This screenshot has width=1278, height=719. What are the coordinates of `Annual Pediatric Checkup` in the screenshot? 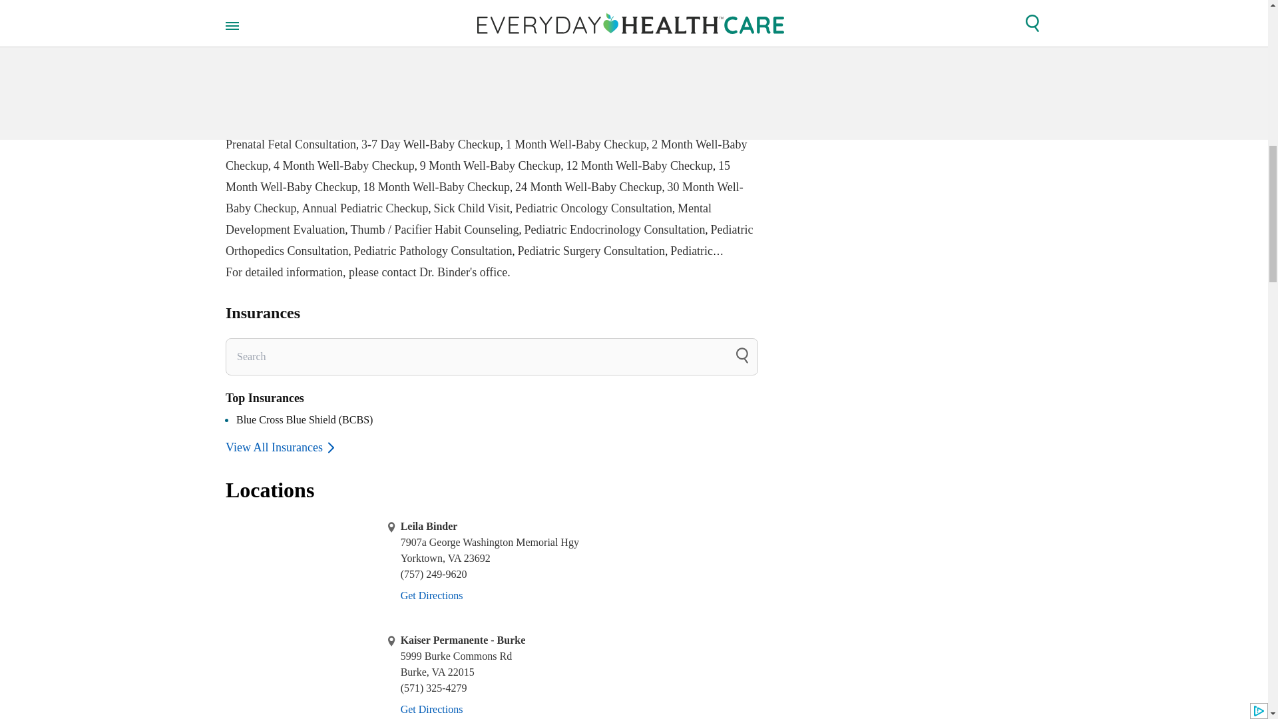 It's located at (365, 208).